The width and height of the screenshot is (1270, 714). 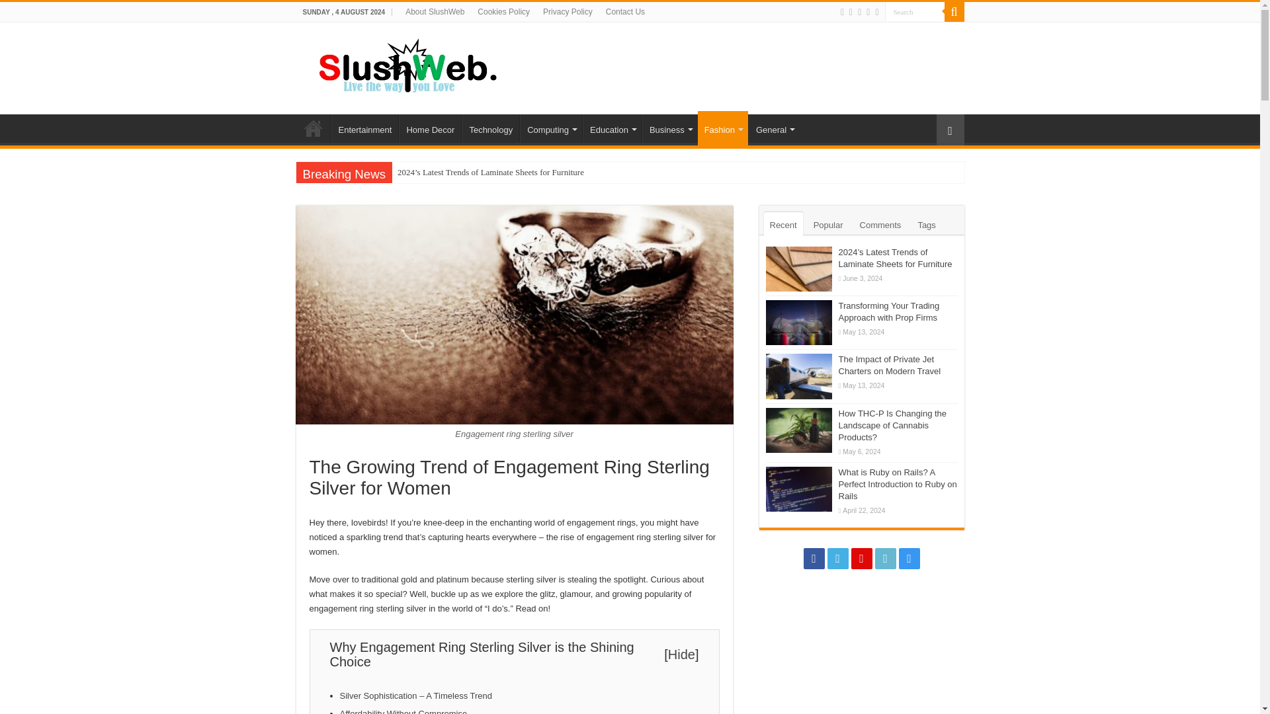 I want to click on Search, so click(x=954, y=12).